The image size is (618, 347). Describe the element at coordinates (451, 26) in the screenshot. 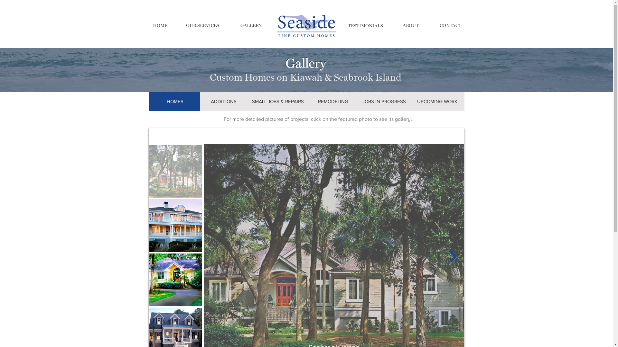

I see `CONTACT` at that location.